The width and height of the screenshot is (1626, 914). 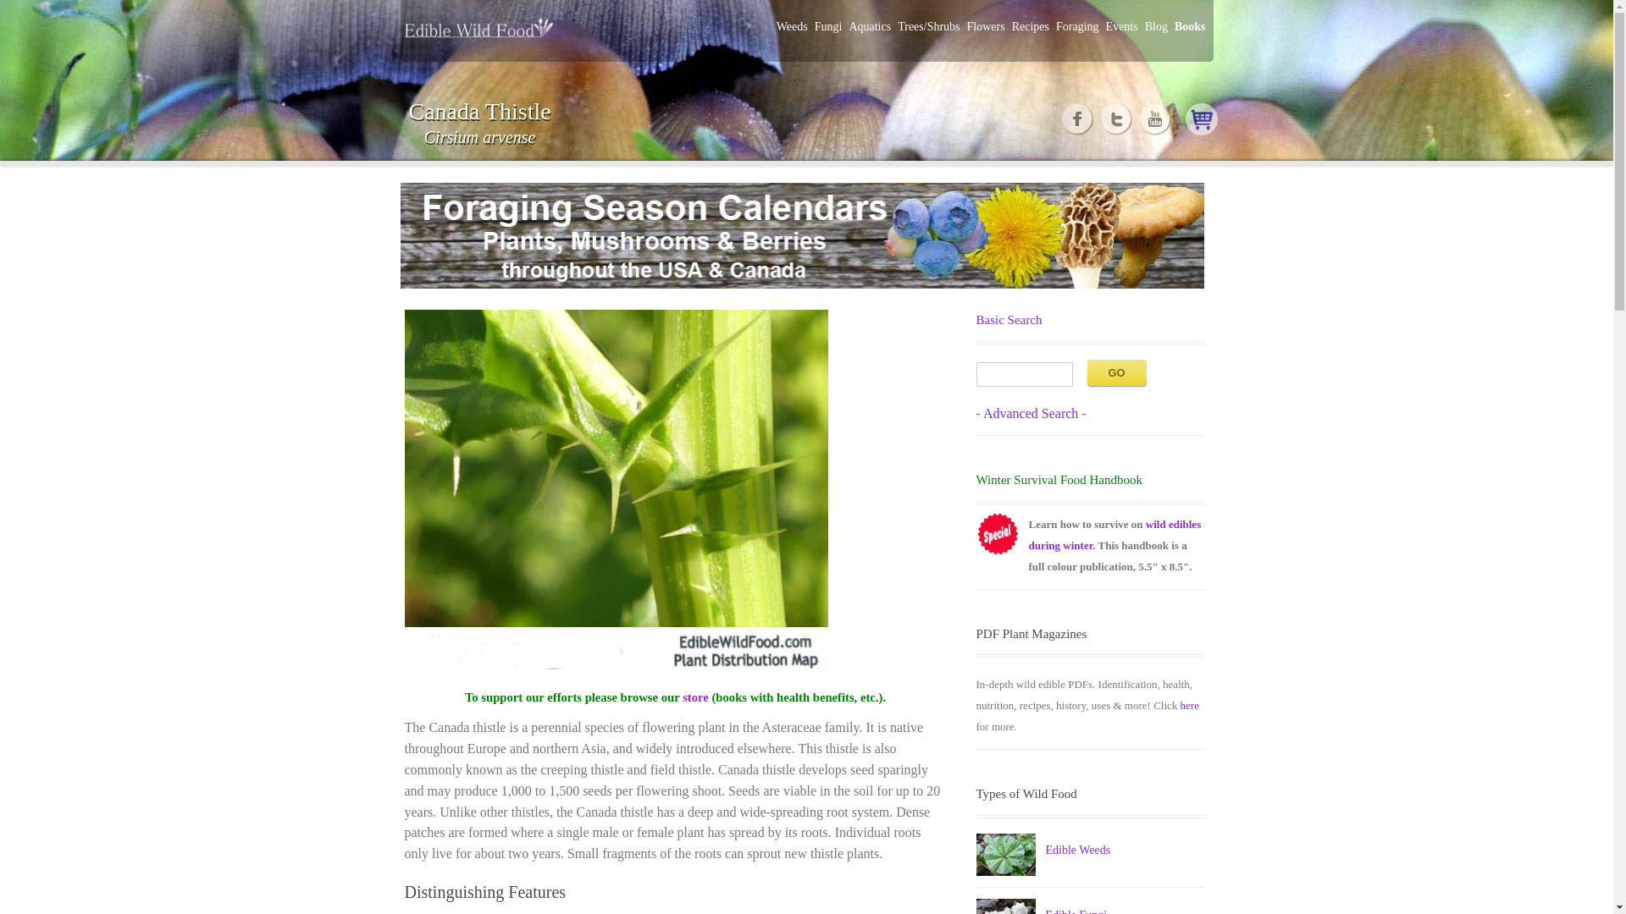 I want to click on Recipes, so click(x=1030, y=27).